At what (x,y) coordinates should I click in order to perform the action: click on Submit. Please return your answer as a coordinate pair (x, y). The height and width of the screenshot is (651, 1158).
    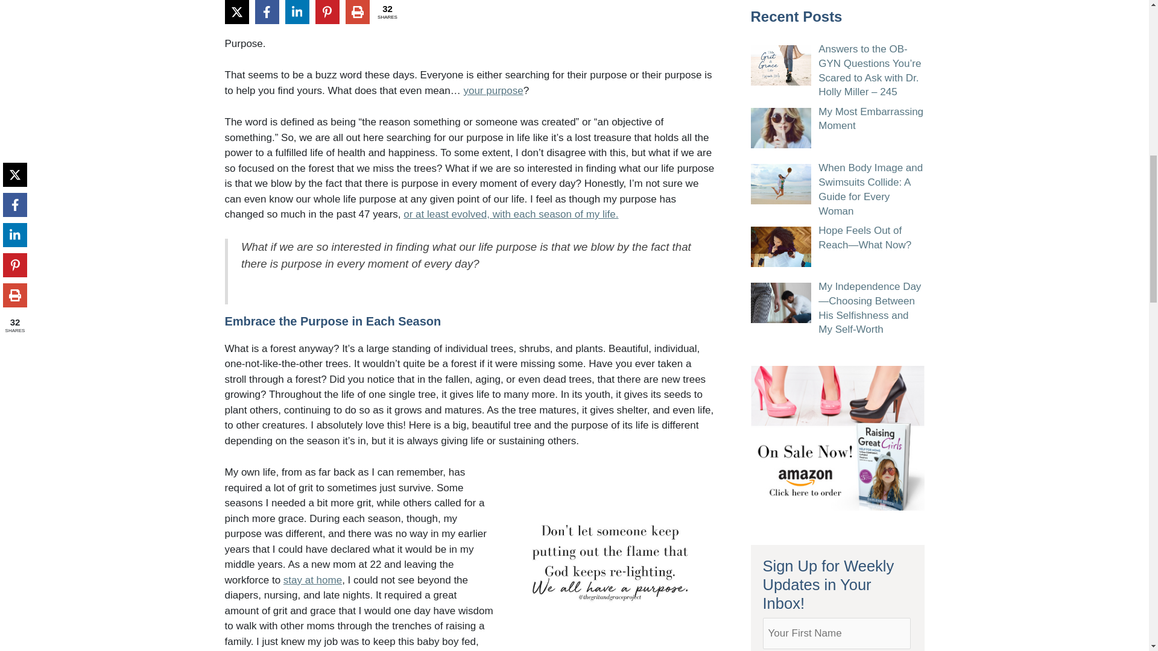
    Looking at the image, I should click on (790, 260).